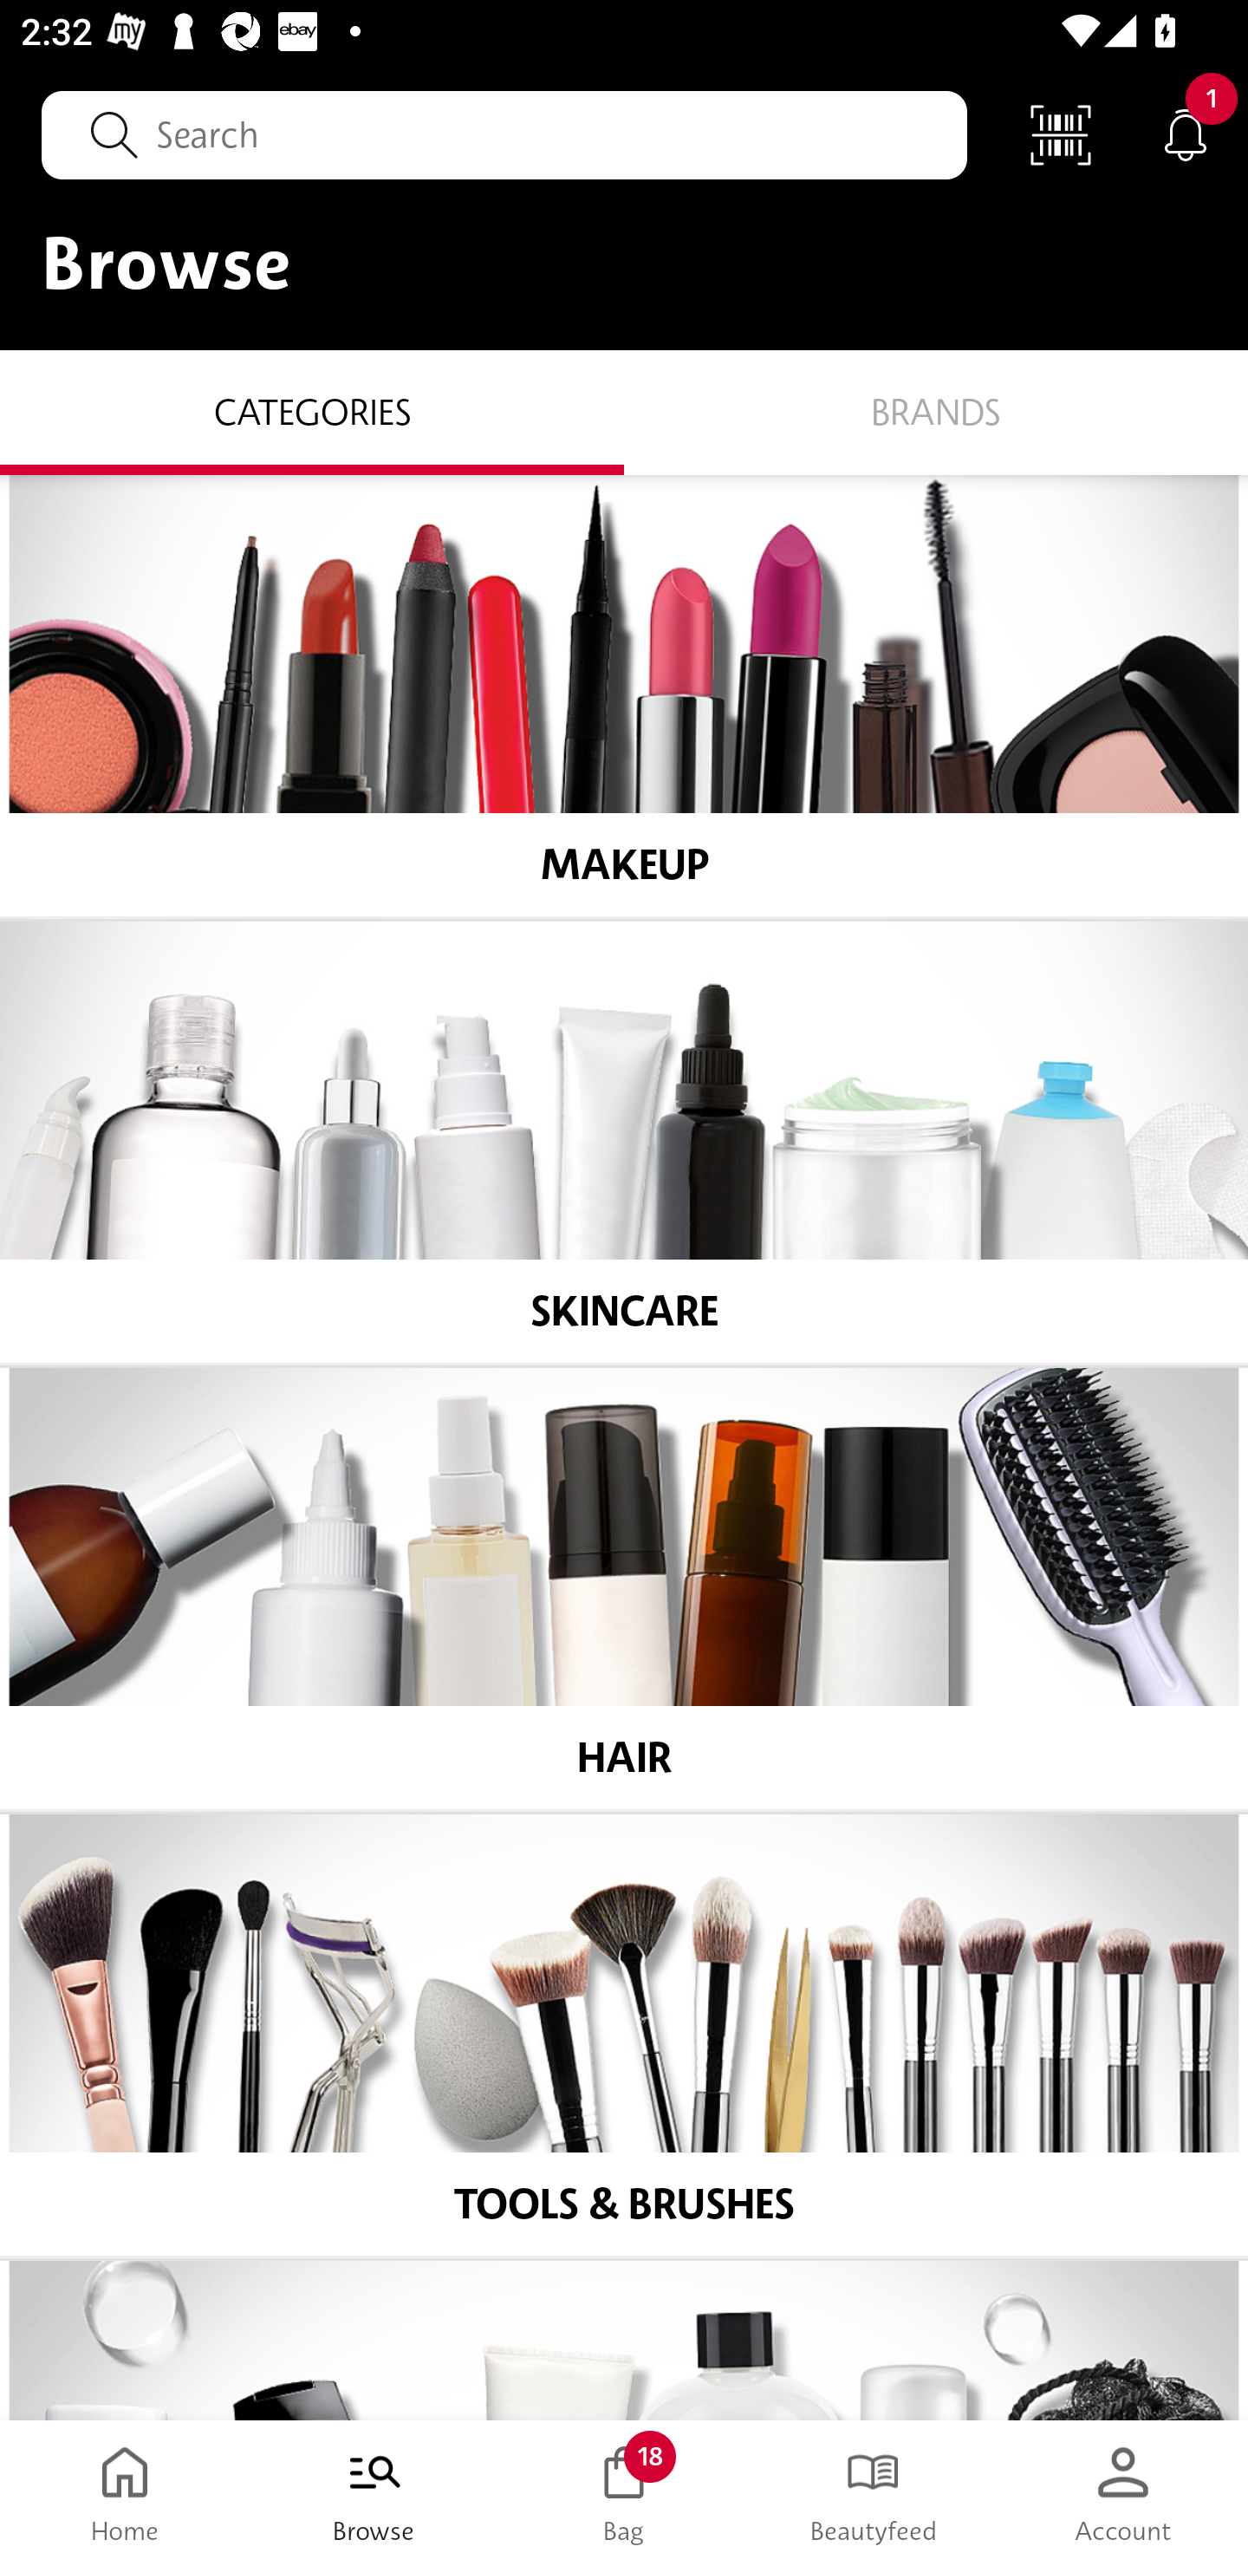 This screenshot has height=2566, width=1248. Describe the element at coordinates (1061, 134) in the screenshot. I see `Scan Code` at that location.